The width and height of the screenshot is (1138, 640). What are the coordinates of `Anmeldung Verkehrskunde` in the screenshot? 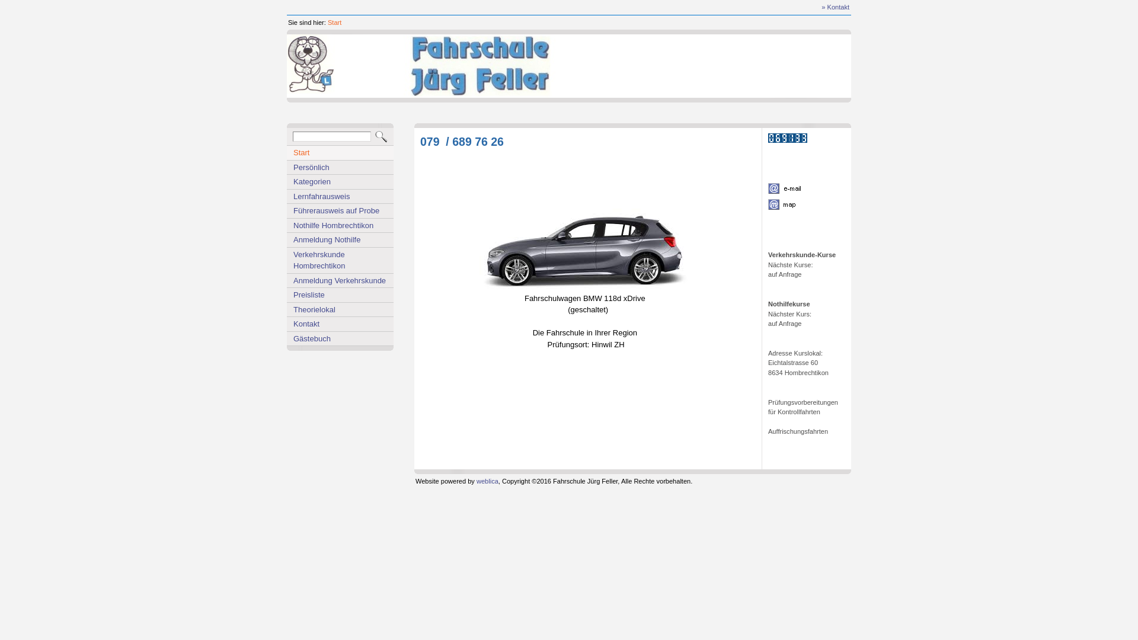 It's located at (340, 281).